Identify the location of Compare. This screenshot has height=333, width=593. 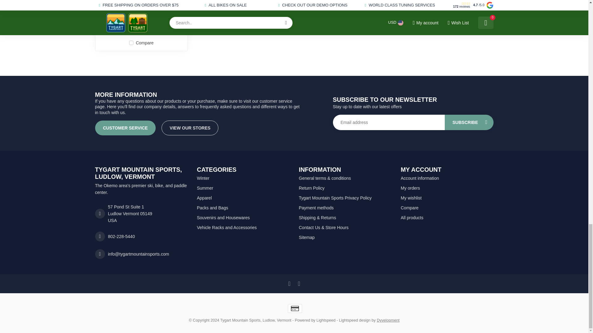
(447, 208).